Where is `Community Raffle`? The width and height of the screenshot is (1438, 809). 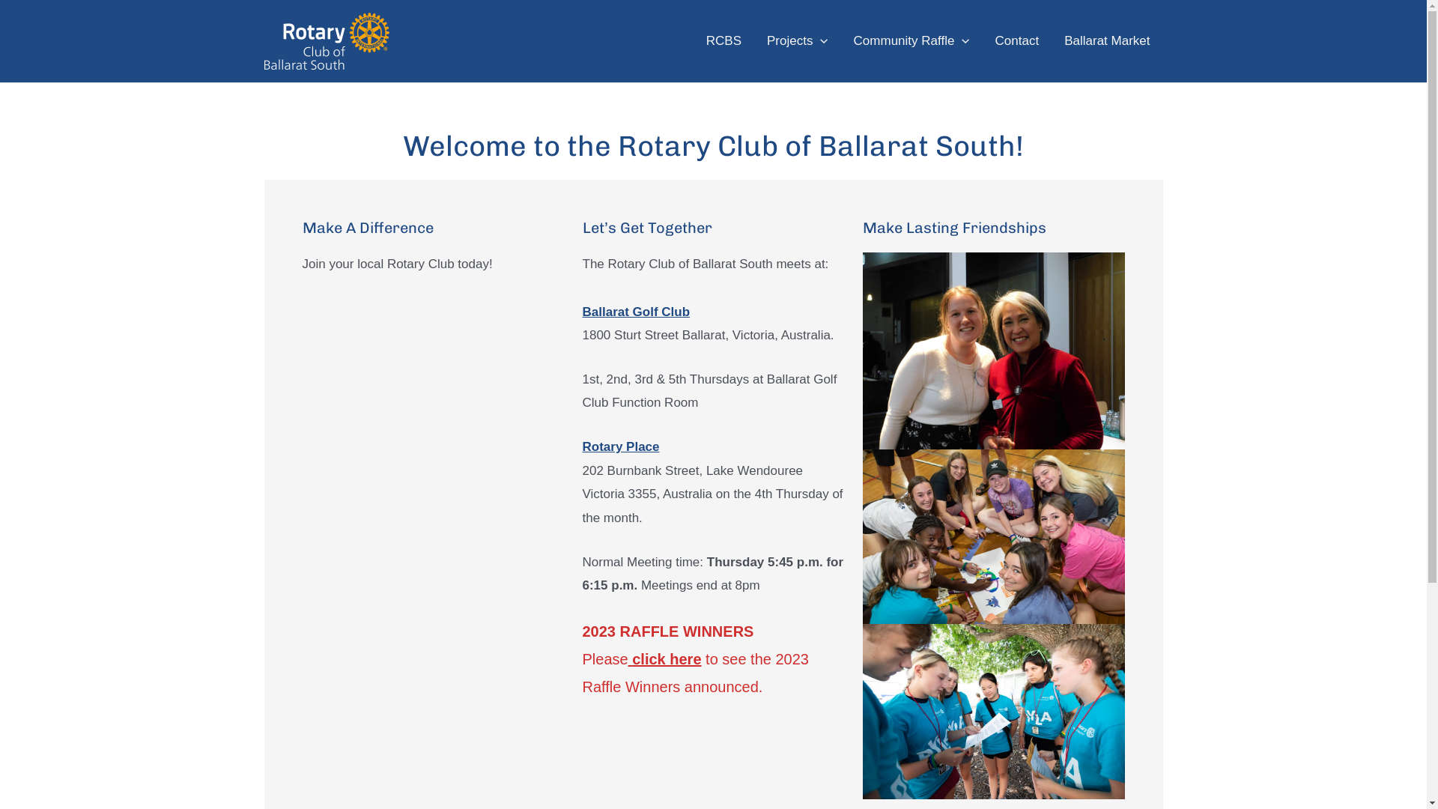
Community Raffle is located at coordinates (912, 41).